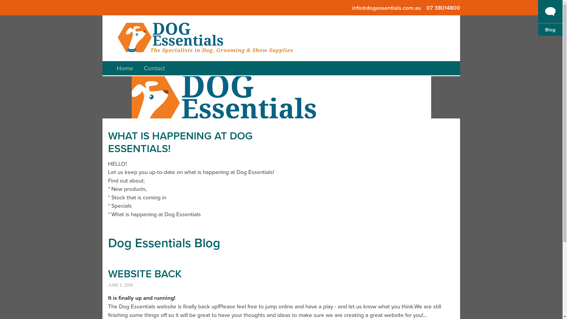 The height and width of the screenshot is (319, 567). What do you see at coordinates (154, 68) in the screenshot?
I see `Contact` at bounding box center [154, 68].